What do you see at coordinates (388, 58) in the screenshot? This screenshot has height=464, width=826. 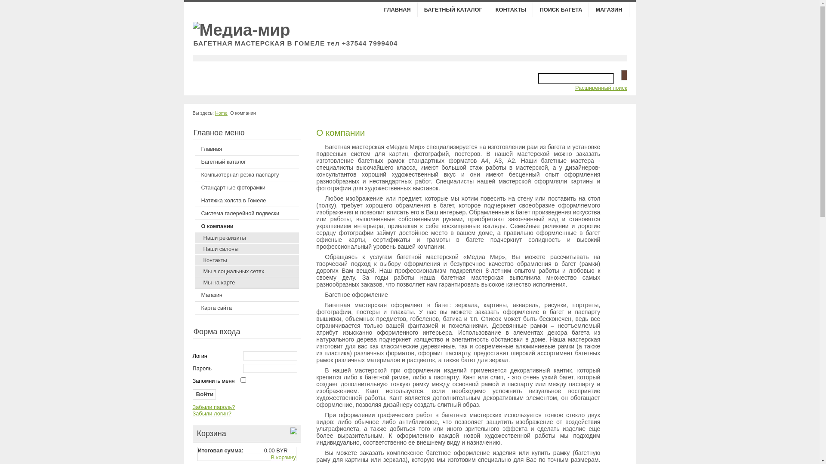 I see `link` at bounding box center [388, 58].